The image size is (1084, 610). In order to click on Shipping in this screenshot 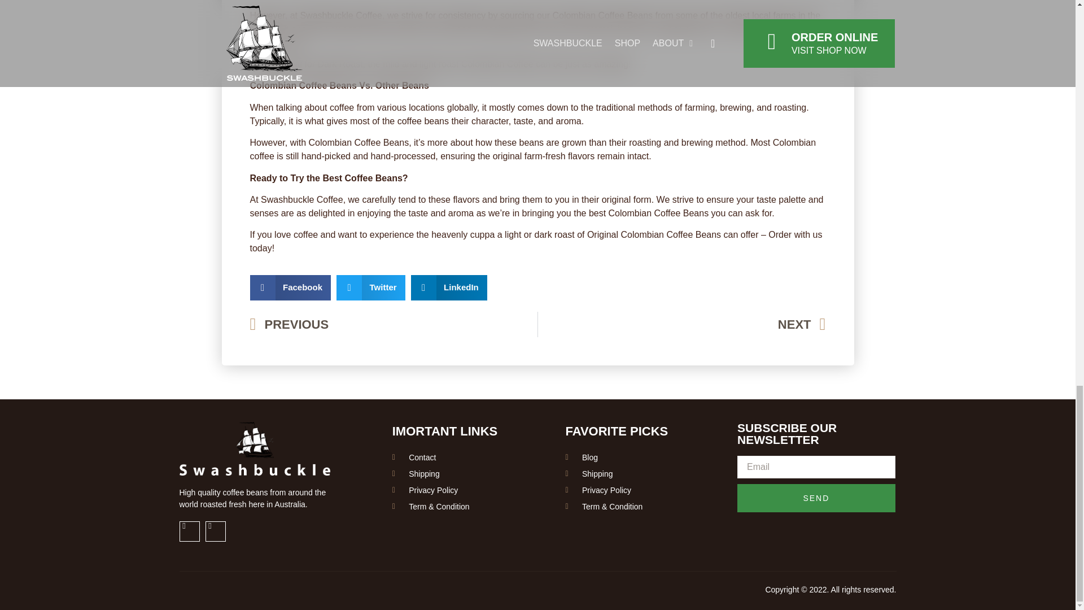, I will do `click(465, 474)`.